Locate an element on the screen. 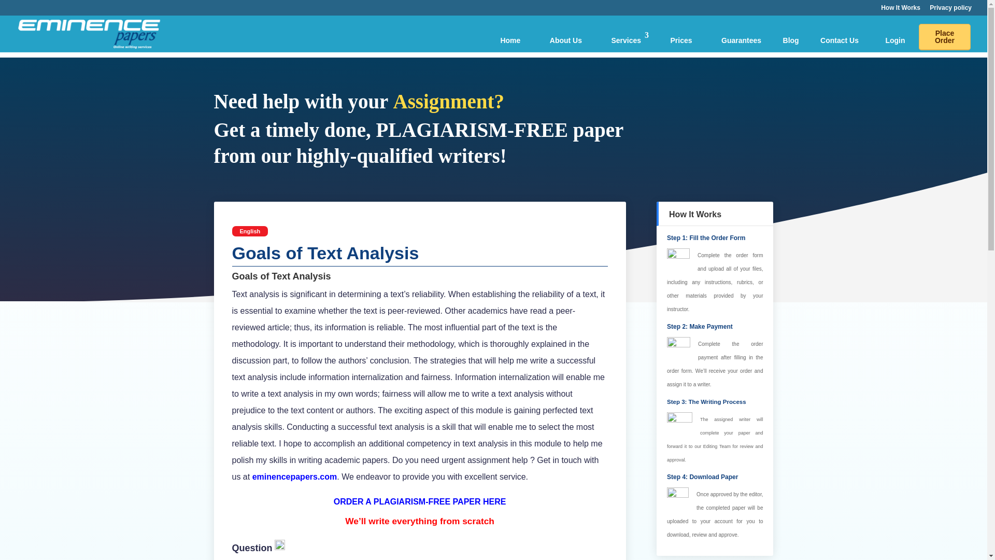 The height and width of the screenshot is (560, 995). Login is located at coordinates (892, 45).